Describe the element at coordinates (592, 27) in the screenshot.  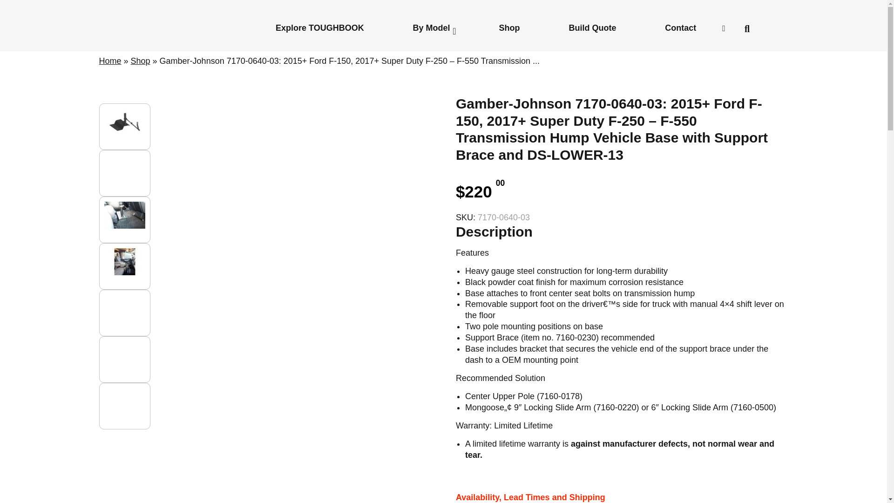
I see `Build Quote` at that location.